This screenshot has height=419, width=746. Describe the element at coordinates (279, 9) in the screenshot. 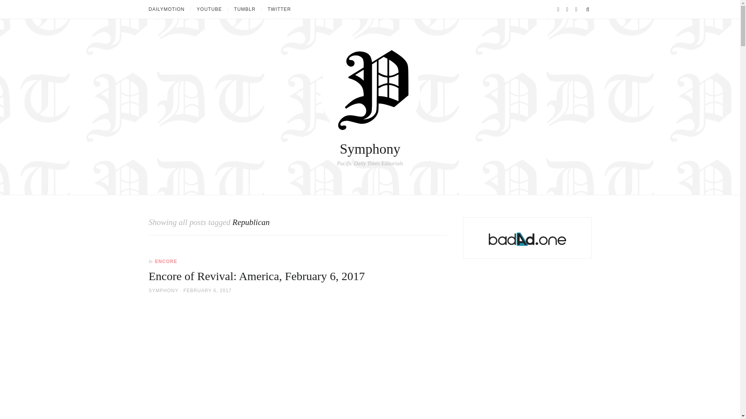

I see `TWITTER` at that location.